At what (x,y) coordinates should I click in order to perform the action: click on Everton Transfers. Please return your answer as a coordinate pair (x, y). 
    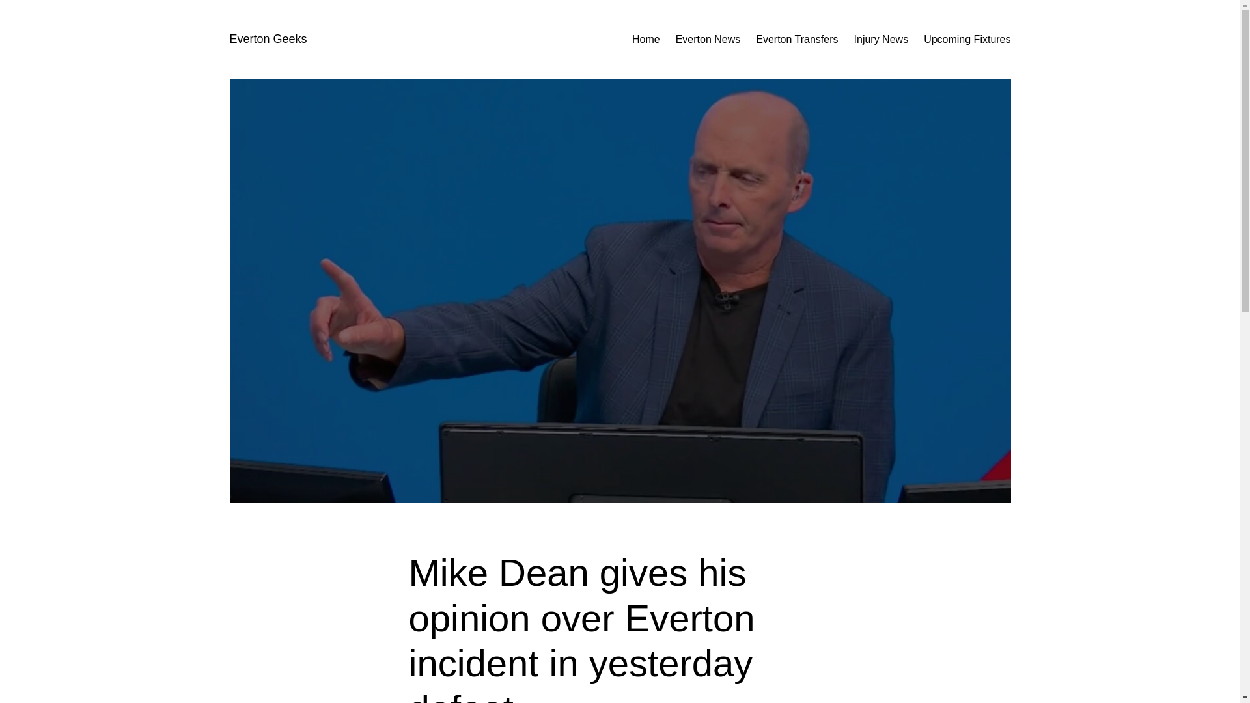
    Looking at the image, I should click on (797, 39).